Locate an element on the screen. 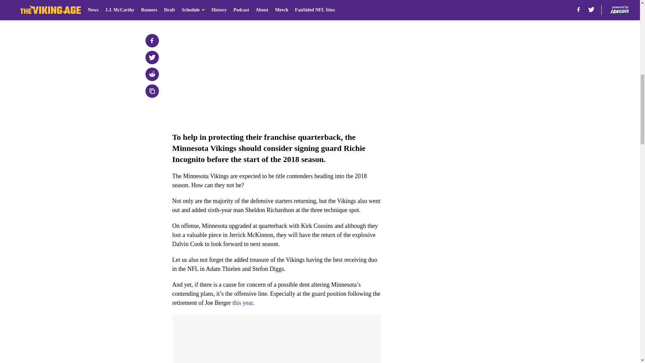 This screenshot has height=363, width=645. this year is located at coordinates (243, 303).